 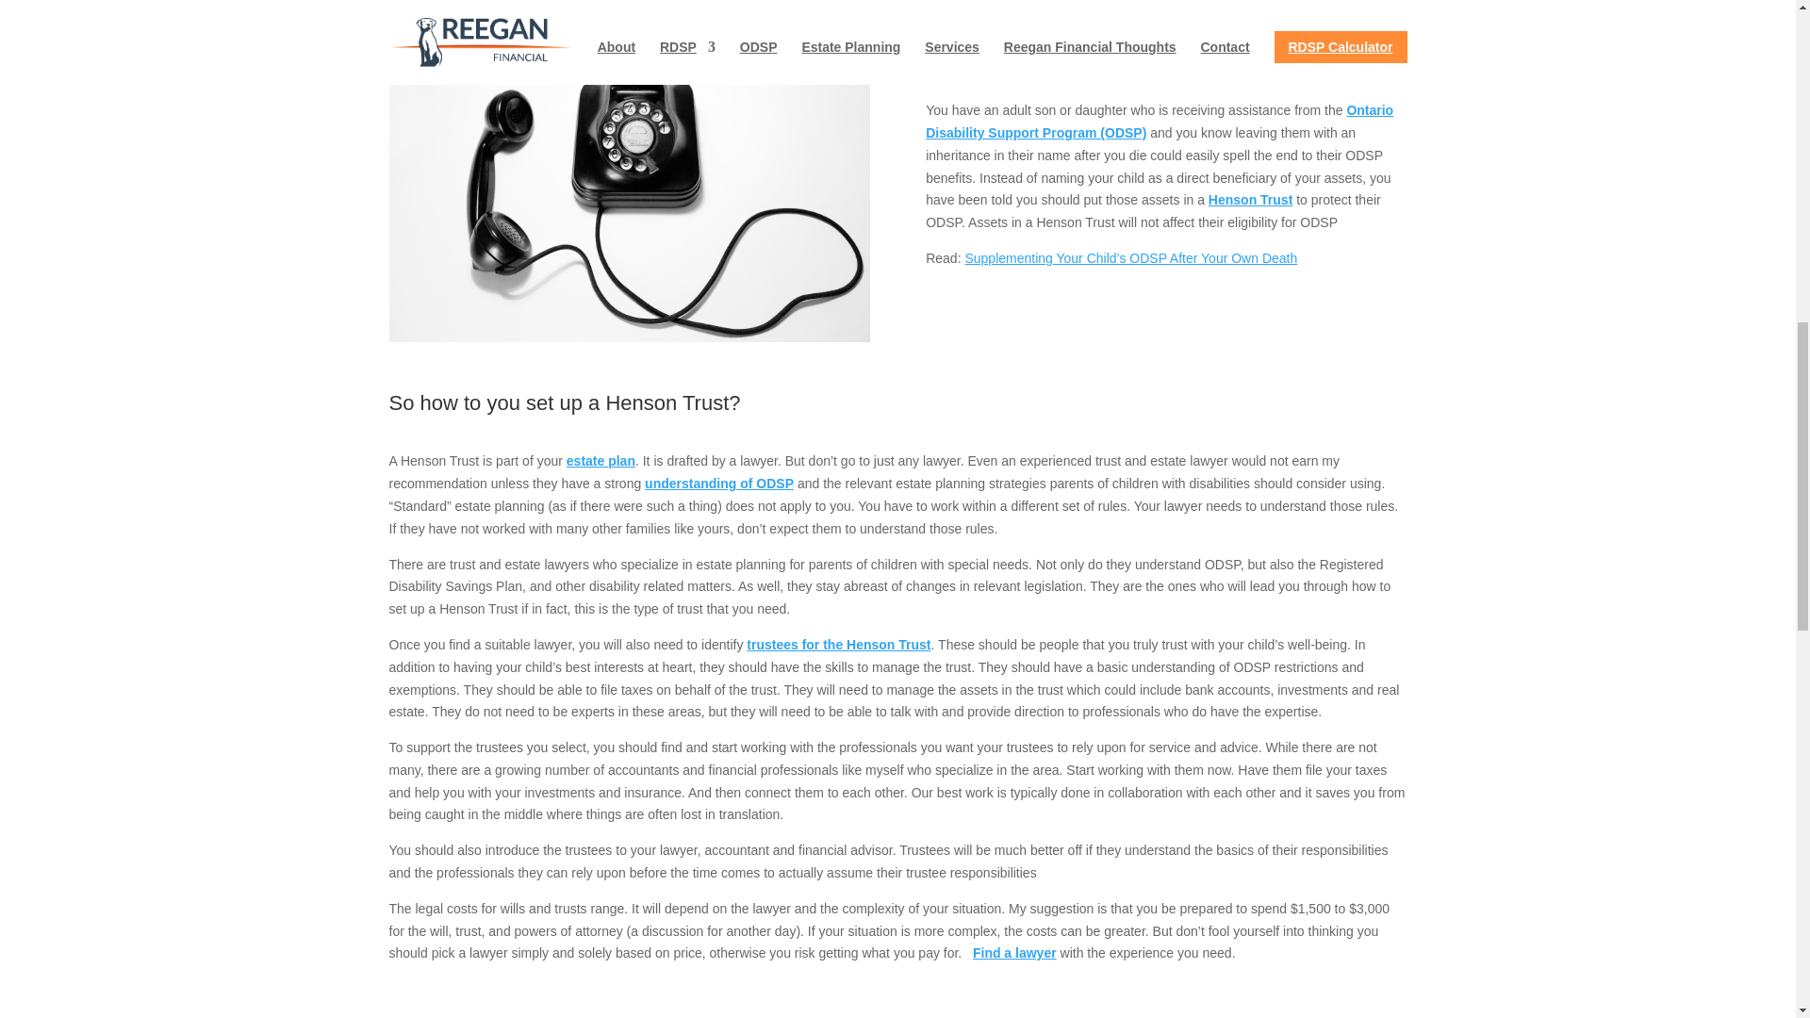 What do you see at coordinates (837, 645) in the screenshot?
I see `trustees for the Henson Trust` at bounding box center [837, 645].